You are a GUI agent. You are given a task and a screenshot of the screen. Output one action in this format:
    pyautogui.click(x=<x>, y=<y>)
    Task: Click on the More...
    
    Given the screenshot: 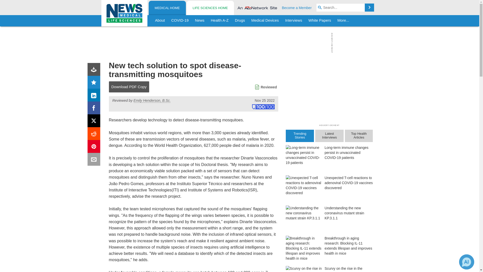 What is the action you would take?
    pyautogui.click(x=343, y=21)
    